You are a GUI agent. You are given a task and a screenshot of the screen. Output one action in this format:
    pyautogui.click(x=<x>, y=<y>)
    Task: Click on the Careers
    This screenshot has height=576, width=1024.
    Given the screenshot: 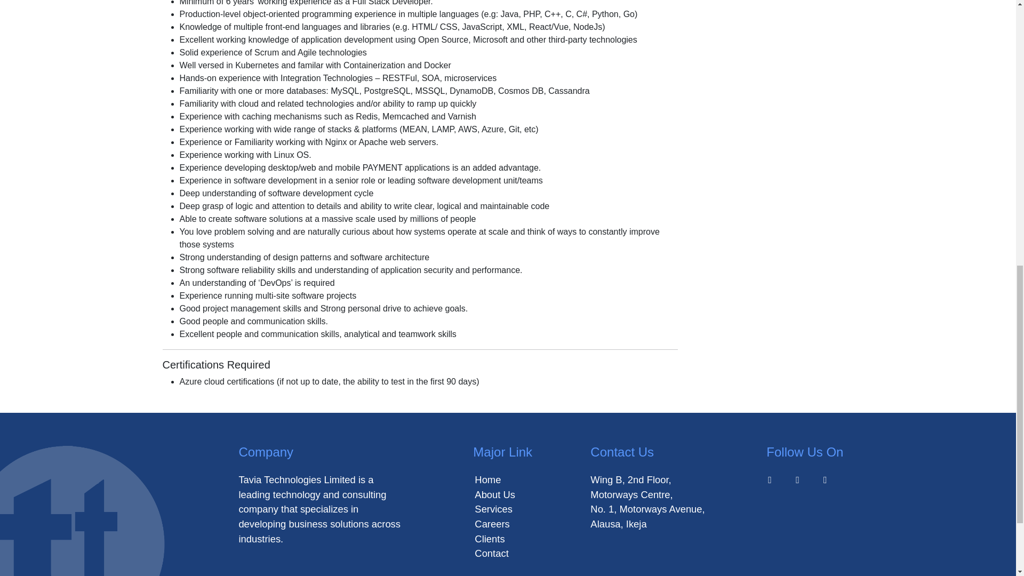 What is the action you would take?
    pyautogui.click(x=492, y=524)
    